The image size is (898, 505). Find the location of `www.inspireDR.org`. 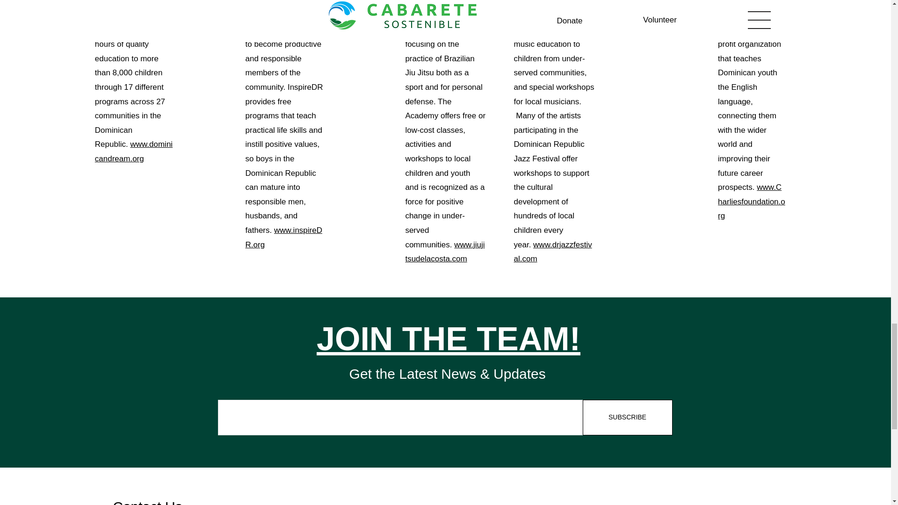

www.inspireDR.org is located at coordinates (283, 238).